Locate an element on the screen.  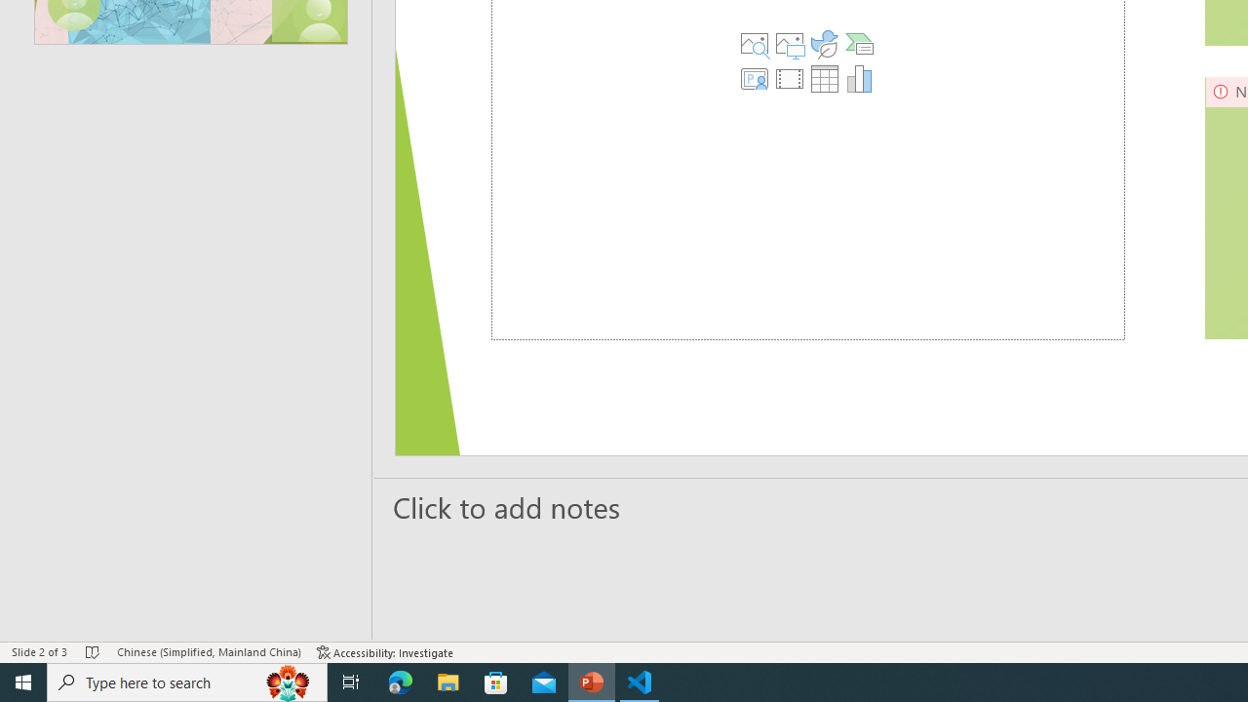
Insert an Icon is located at coordinates (824, 43).